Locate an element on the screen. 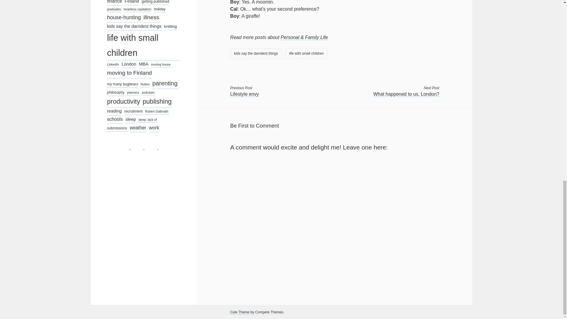  moving house is located at coordinates (161, 64).